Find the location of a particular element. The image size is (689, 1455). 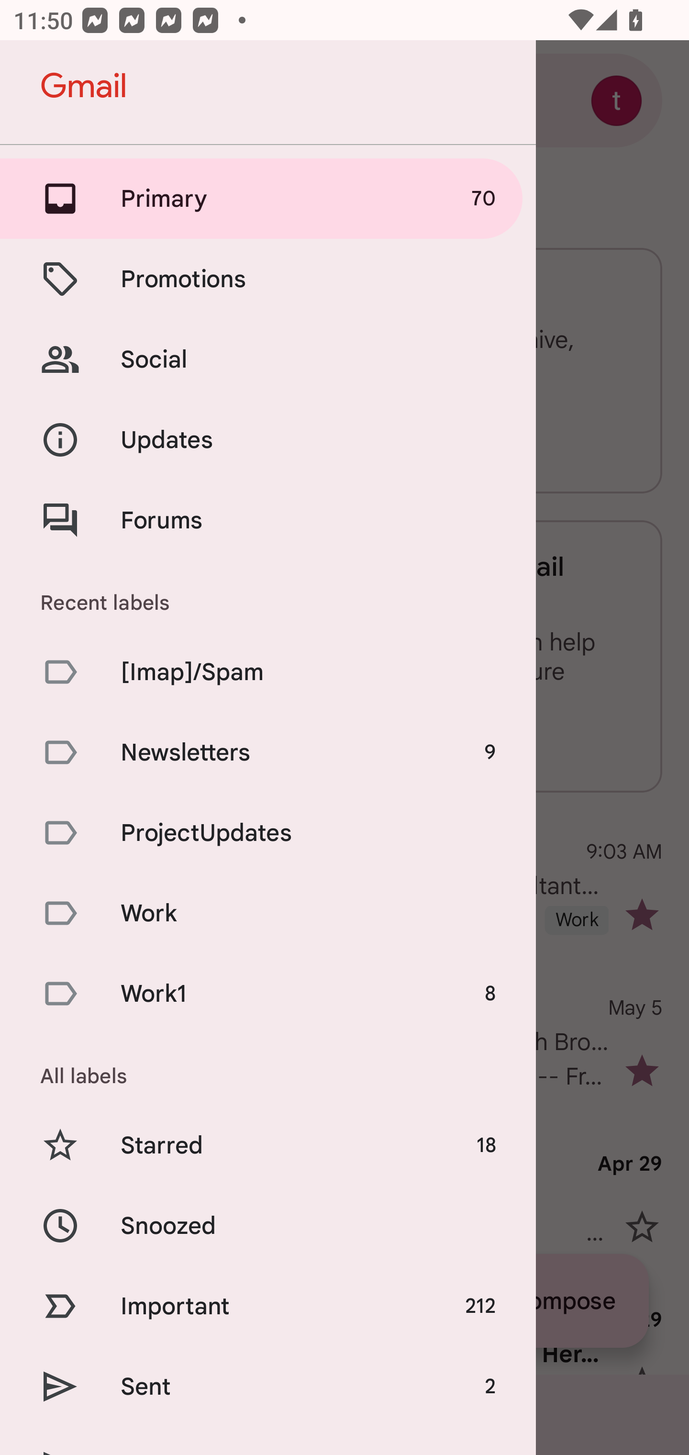

Snoozed is located at coordinates (268, 1225).